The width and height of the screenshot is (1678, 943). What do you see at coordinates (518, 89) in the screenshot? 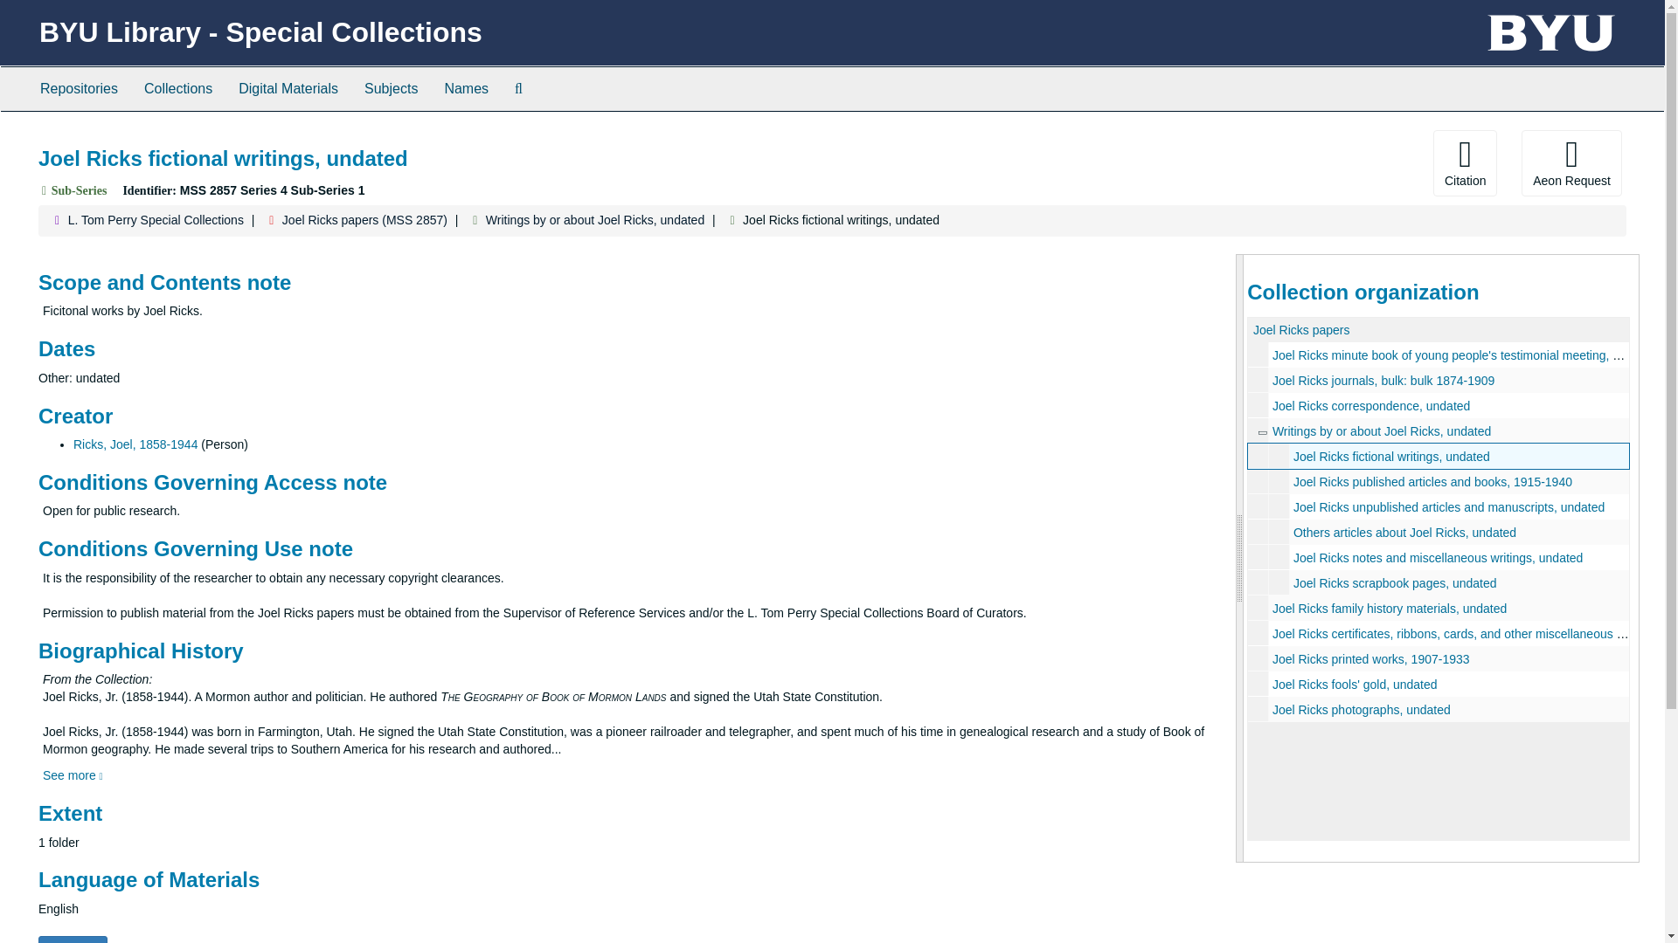
I see `Search The Archives` at bounding box center [518, 89].